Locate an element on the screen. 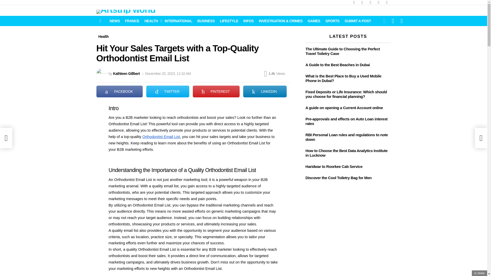  HEALTH is located at coordinates (152, 21).